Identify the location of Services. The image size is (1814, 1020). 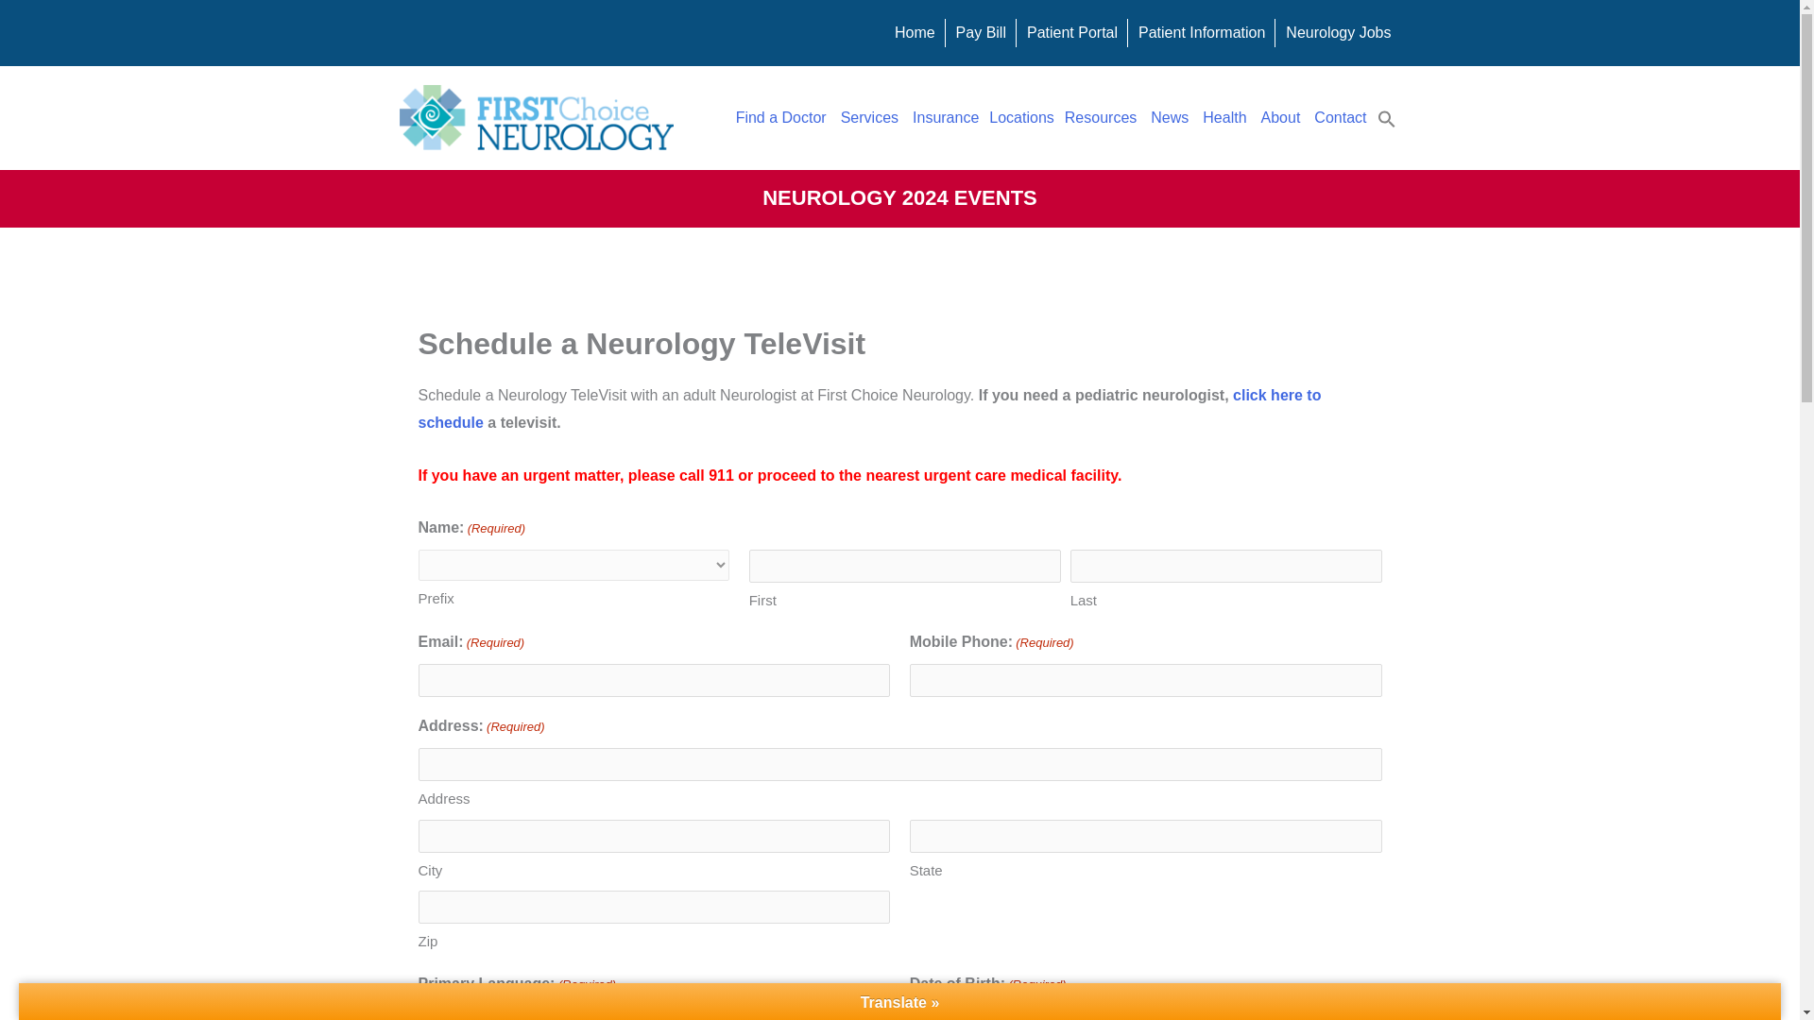
(871, 117).